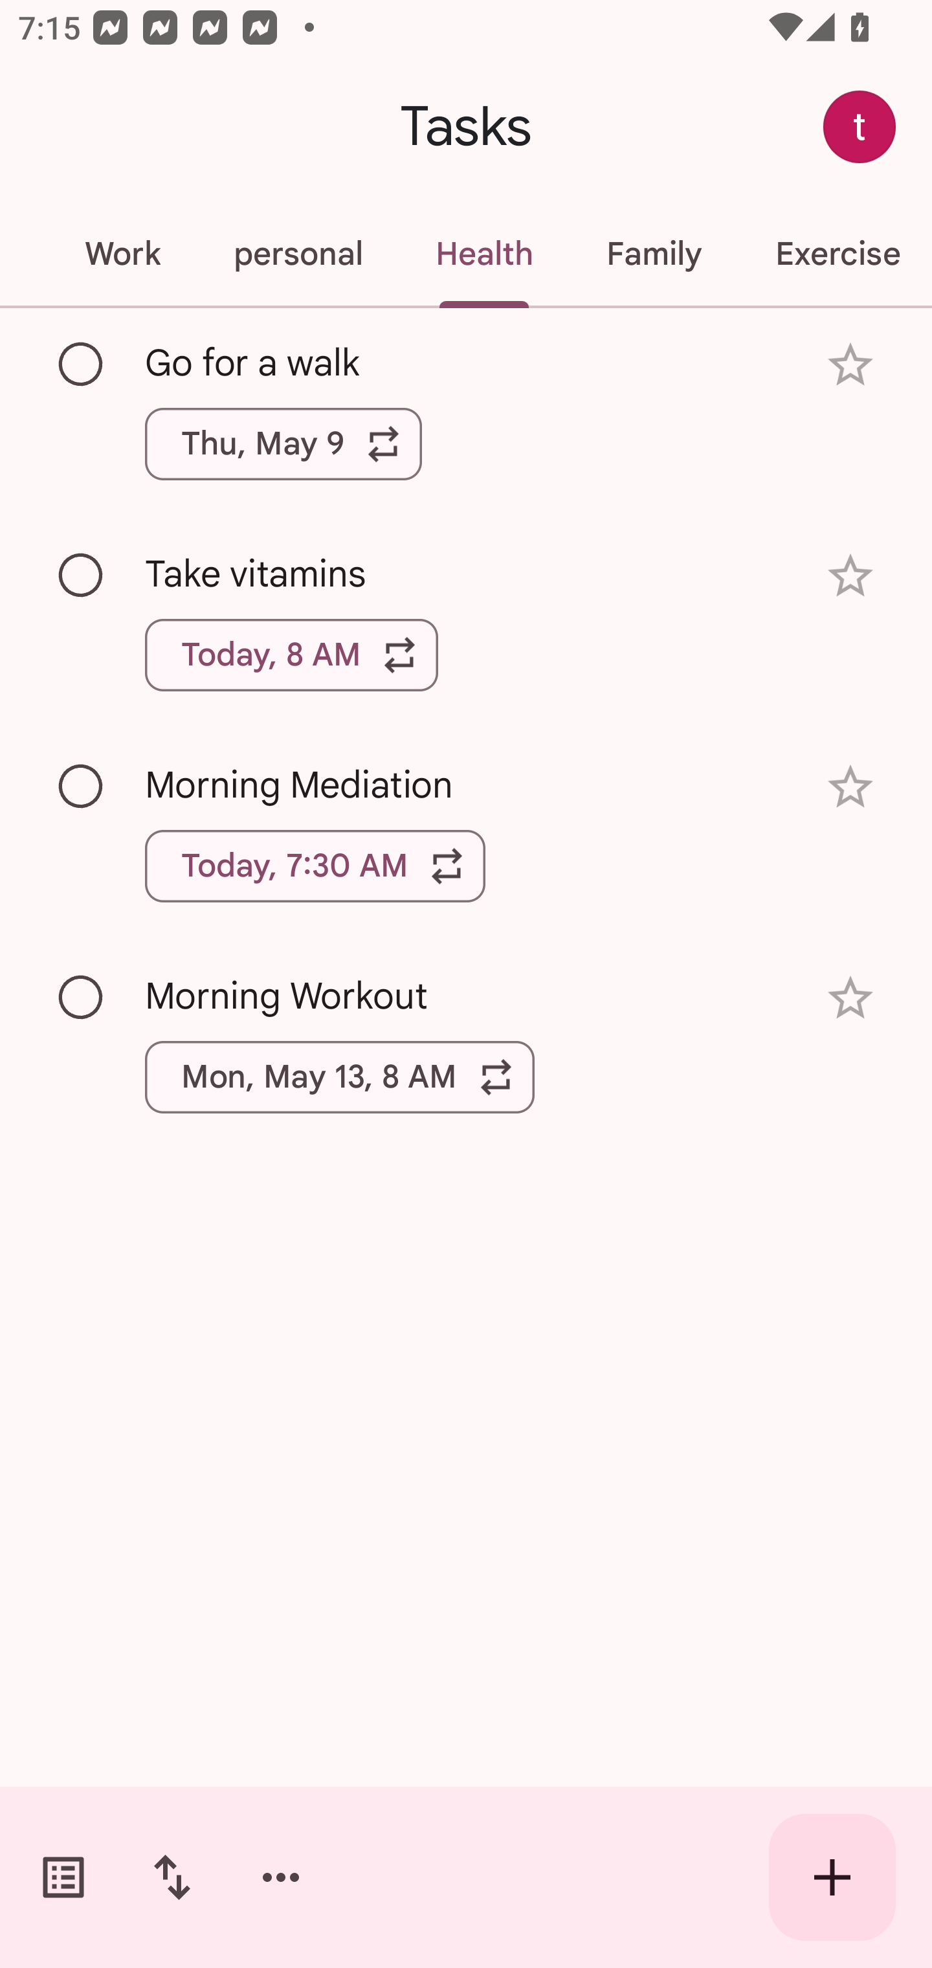 The image size is (932, 1968). What do you see at coordinates (82, 787) in the screenshot?
I see `Mark as complete` at bounding box center [82, 787].